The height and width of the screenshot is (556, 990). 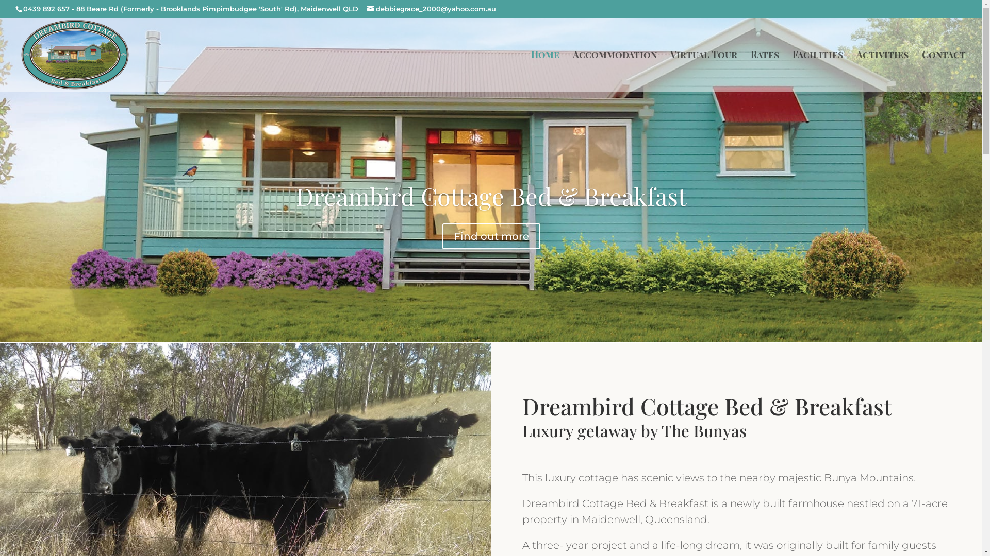 What do you see at coordinates (46, 9) in the screenshot?
I see `0439 892 657` at bounding box center [46, 9].